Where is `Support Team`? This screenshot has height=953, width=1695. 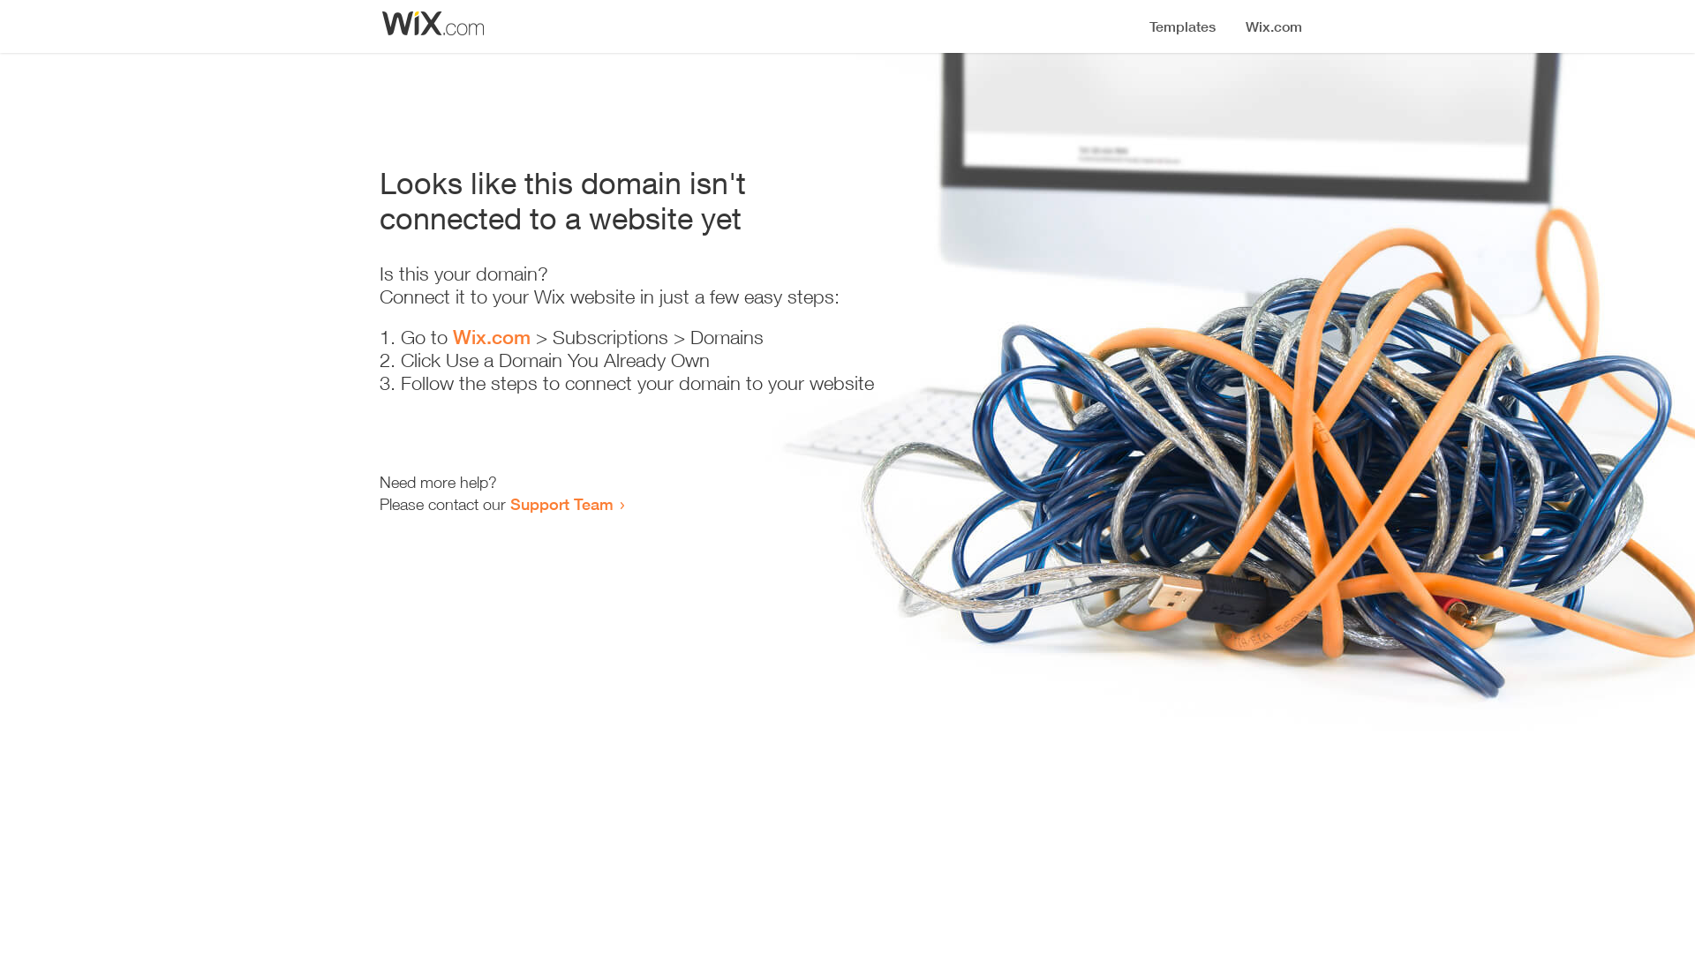 Support Team is located at coordinates (561, 504).